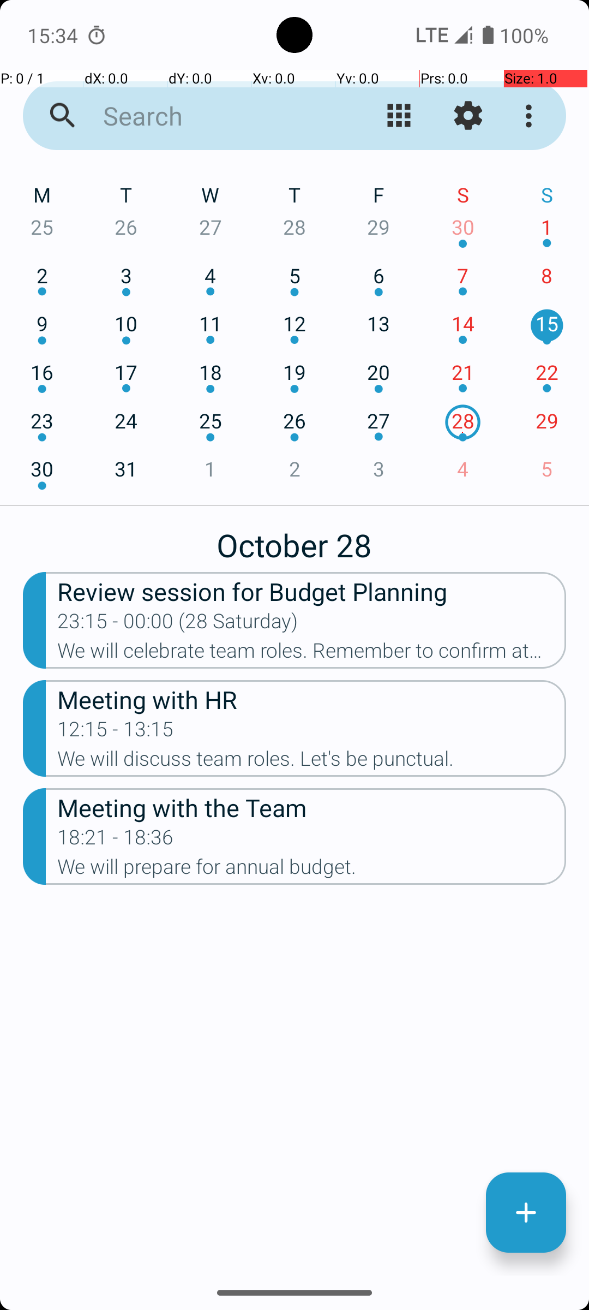 The width and height of the screenshot is (589, 1310). What do you see at coordinates (312, 654) in the screenshot?
I see `We will celebrate team roles. Remember to confirm attendance.` at bounding box center [312, 654].